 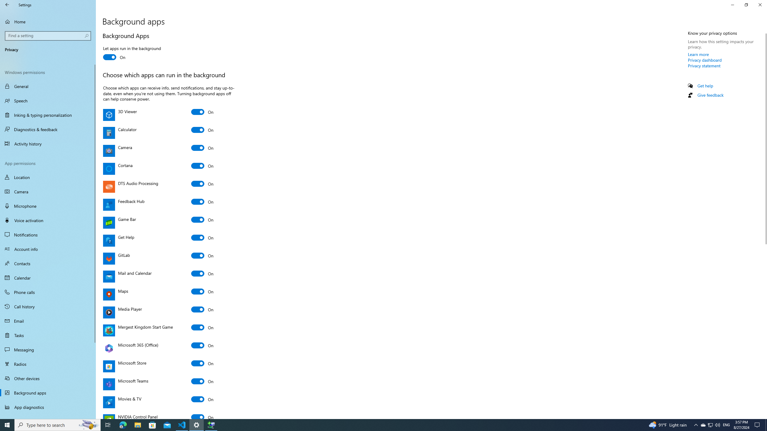 I want to click on General, so click(x=48, y=86).